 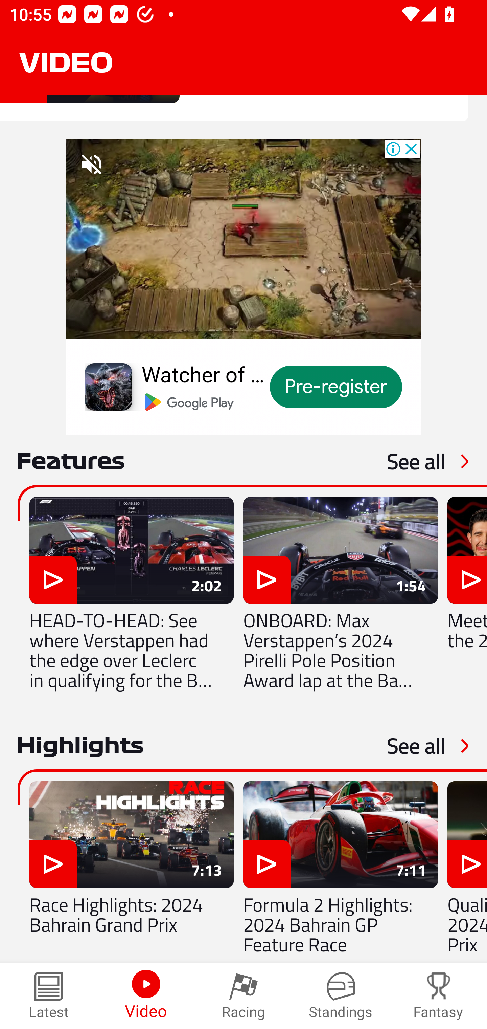 What do you see at coordinates (341, 996) in the screenshot?
I see `Standings` at bounding box center [341, 996].